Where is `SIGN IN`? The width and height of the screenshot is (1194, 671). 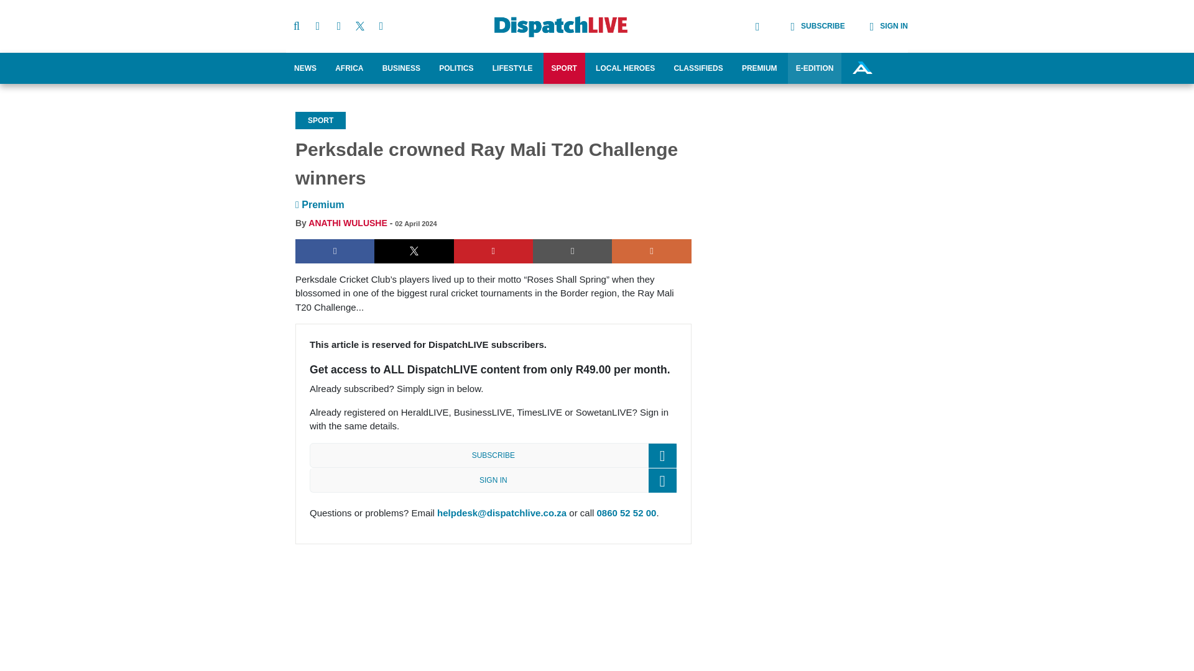
SIGN IN is located at coordinates (876, 26).